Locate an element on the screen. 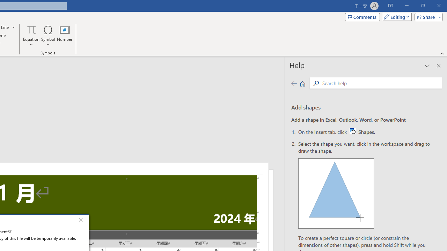 The width and height of the screenshot is (447, 251). Task Pane Options is located at coordinates (427, 66).